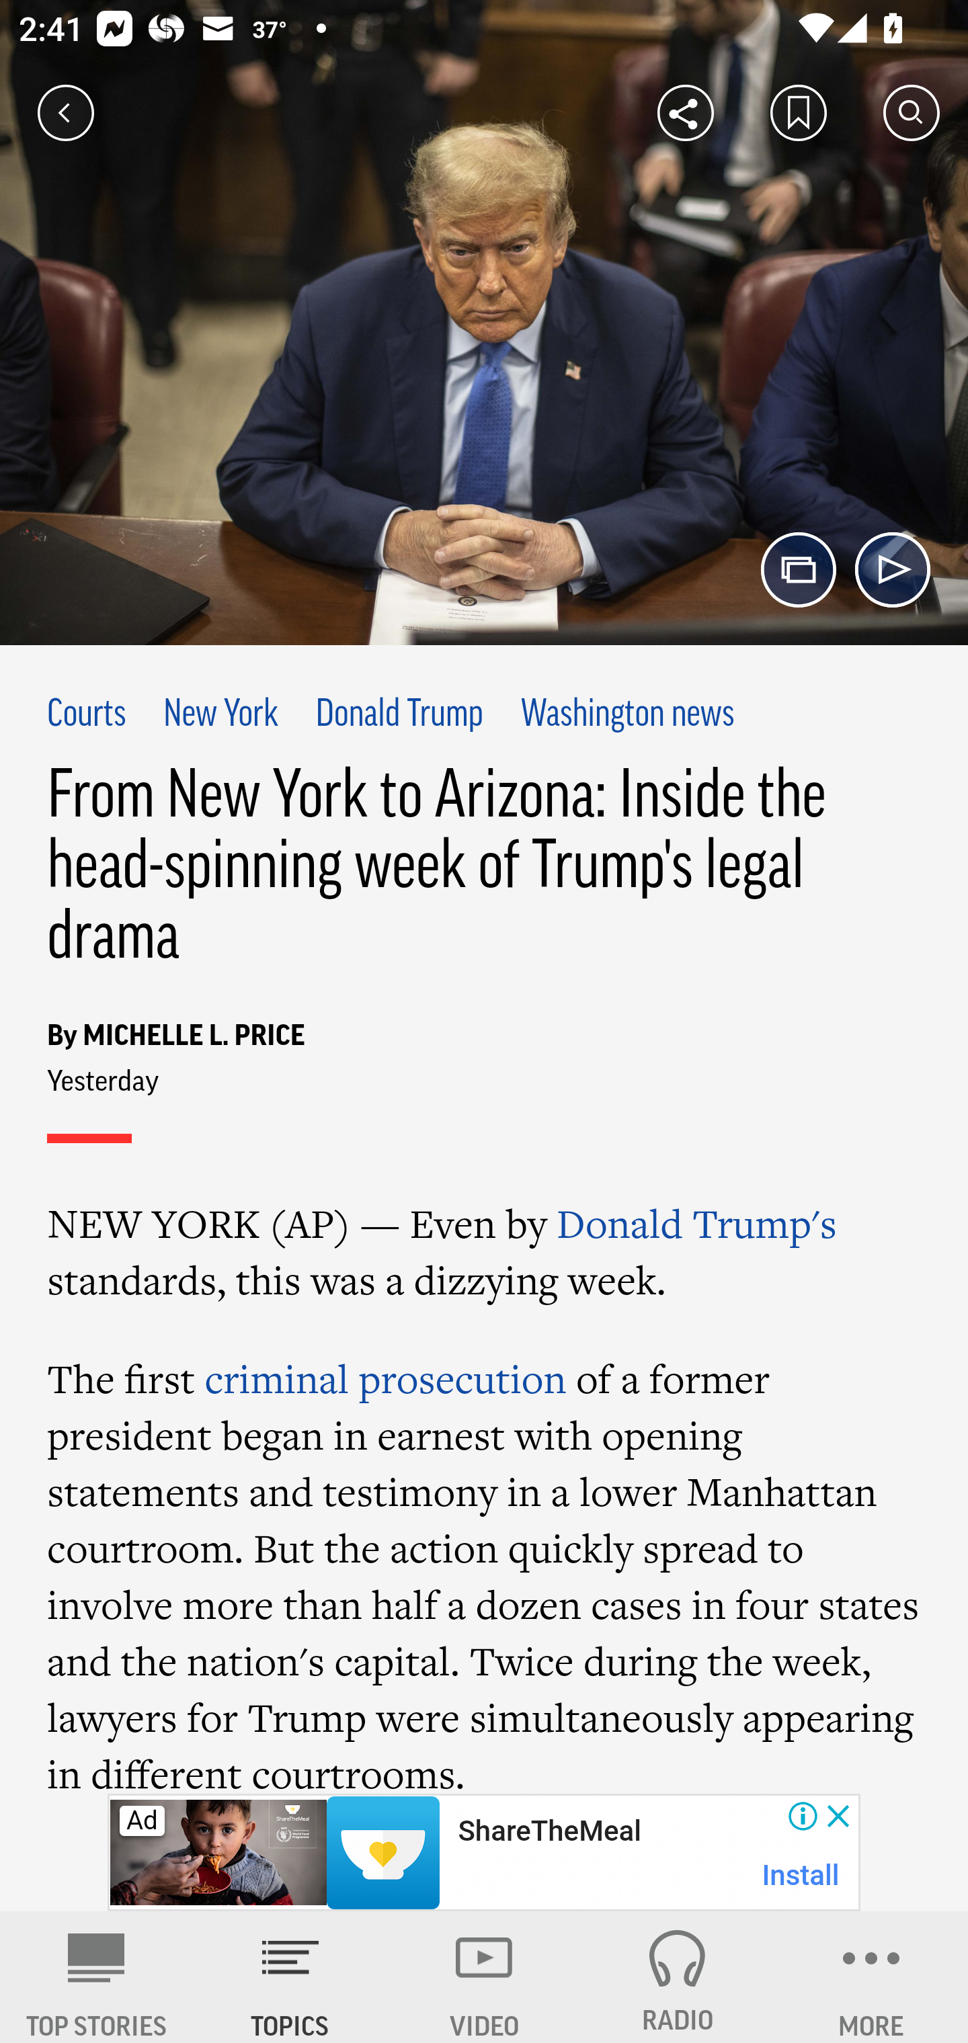  I want to click on Donald Trump, so click(400, 716).